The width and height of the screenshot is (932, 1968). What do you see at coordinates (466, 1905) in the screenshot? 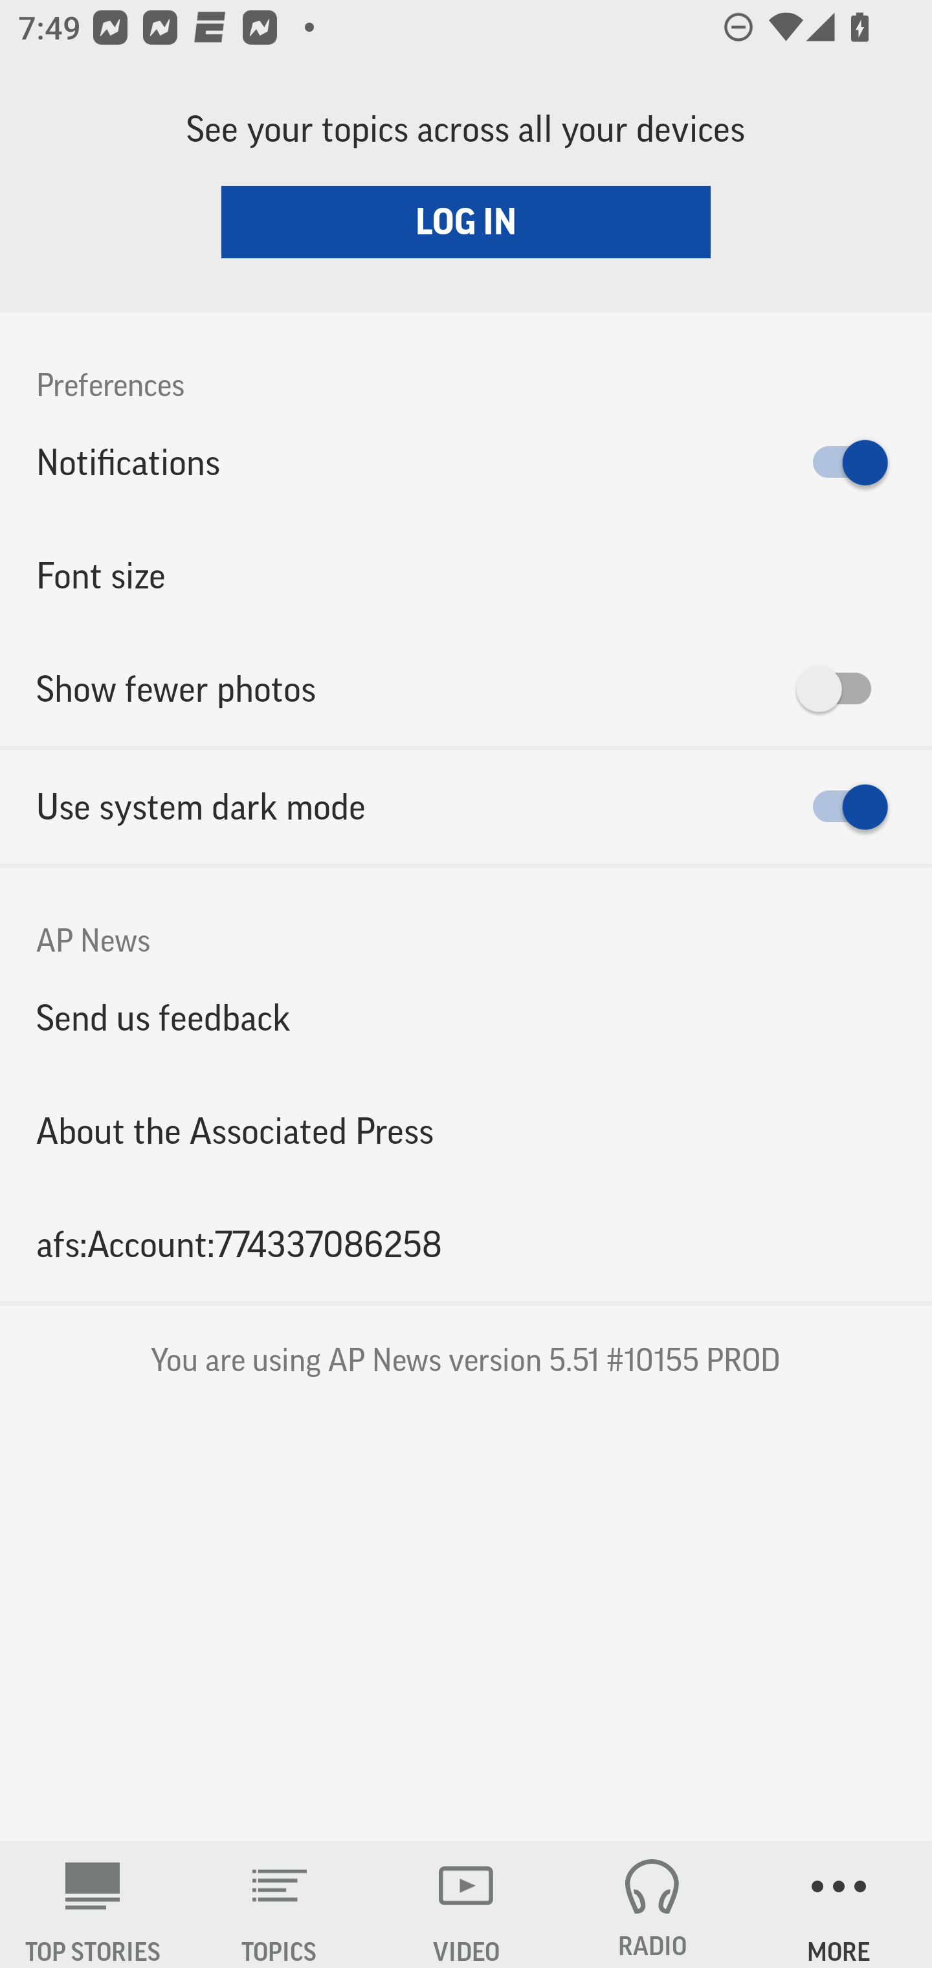
I see `VIDEO` at bounding box center [466, 1905].